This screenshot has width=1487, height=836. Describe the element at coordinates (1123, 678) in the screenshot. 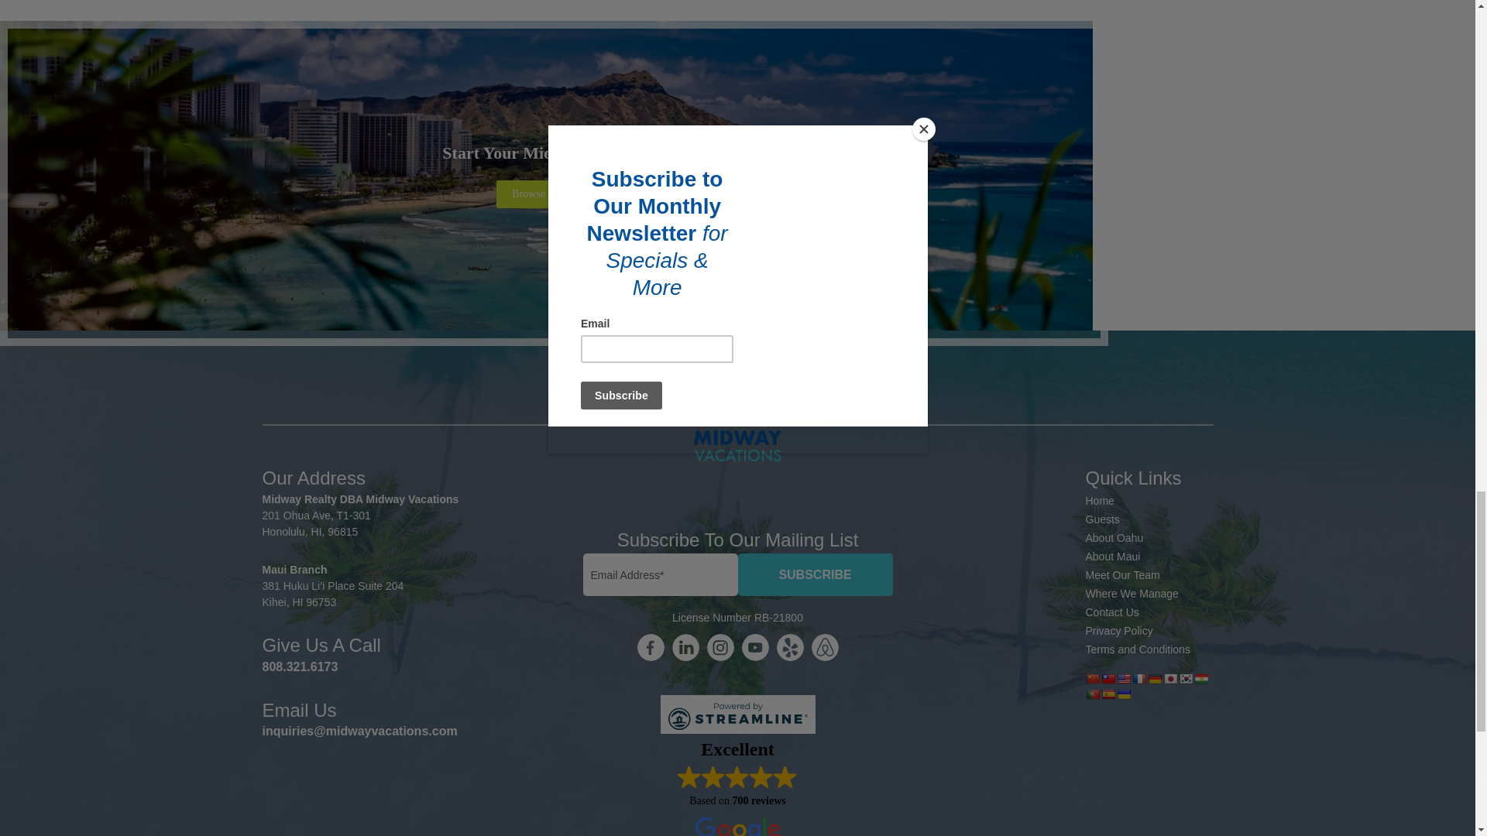

I see `English` at that location.